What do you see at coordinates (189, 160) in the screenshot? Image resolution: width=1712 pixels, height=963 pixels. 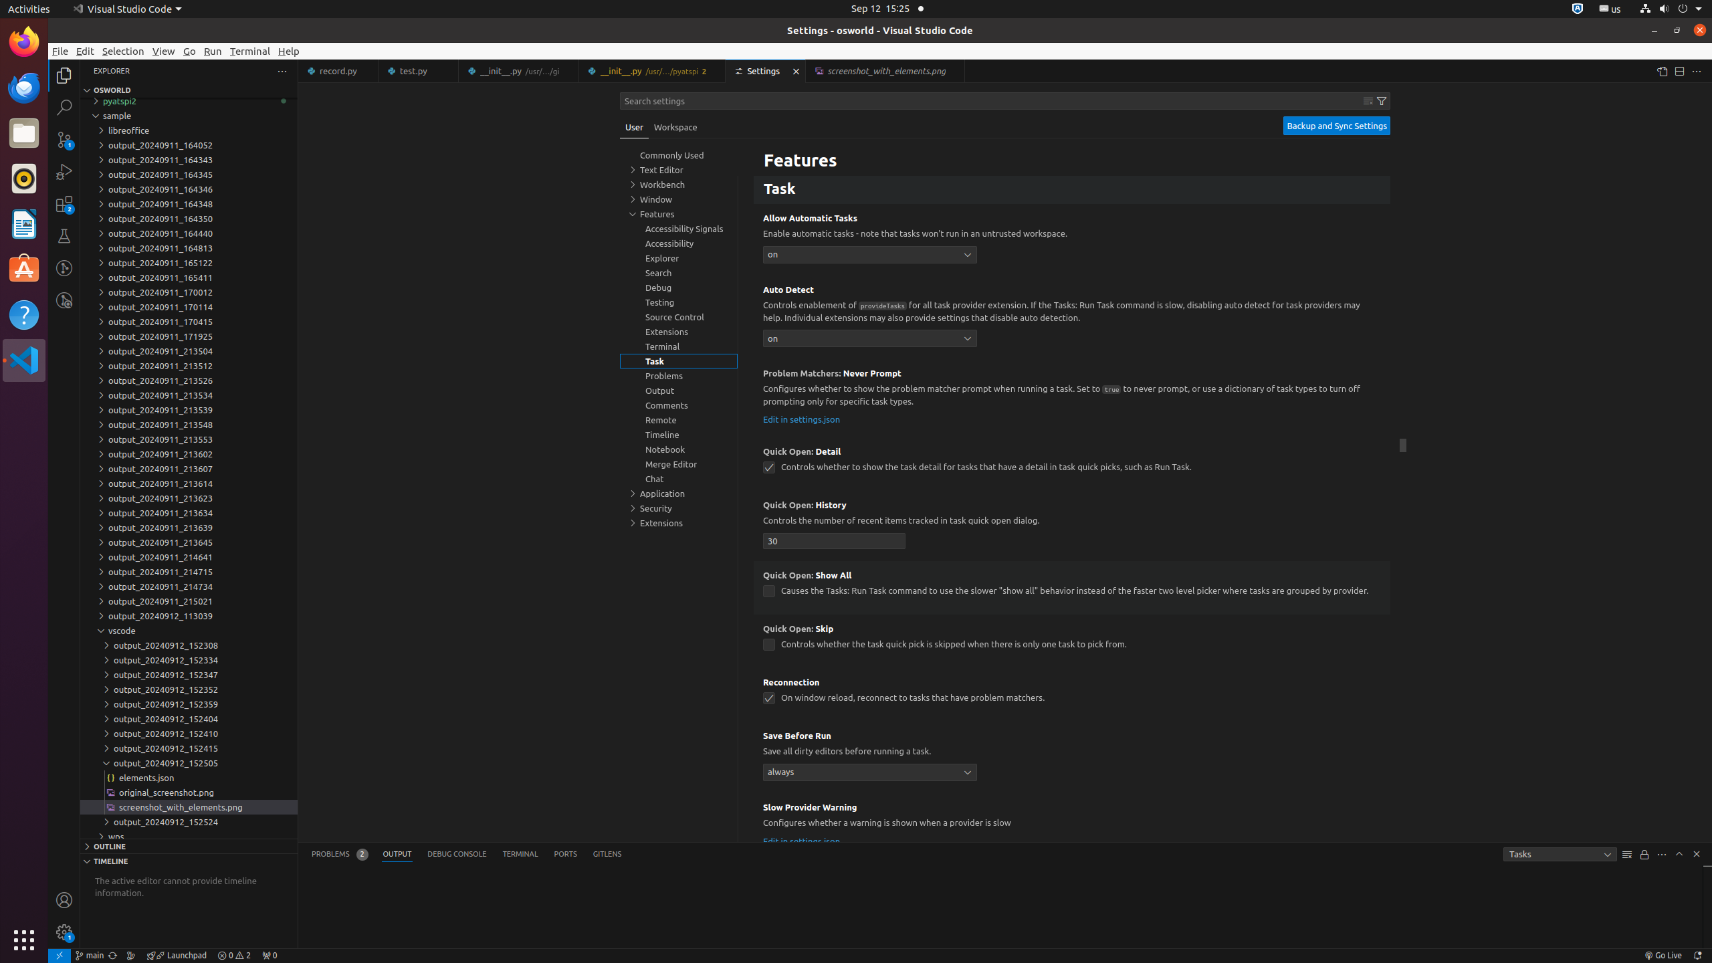 I see `output_20240911_164343` at bounding box center [189, 160].